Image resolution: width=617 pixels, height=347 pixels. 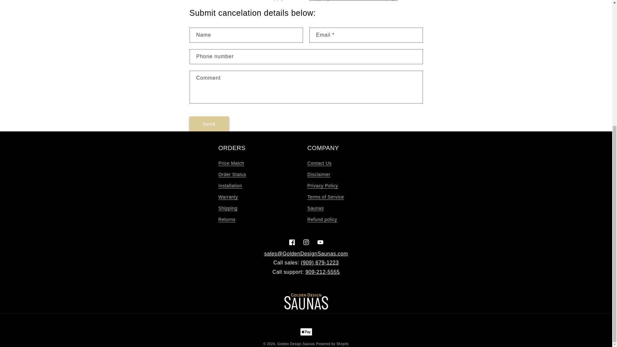 What do you see at coordinates (322, 219) in the screenshot?
I see `Refund policy` at bounding box center [322, 219].